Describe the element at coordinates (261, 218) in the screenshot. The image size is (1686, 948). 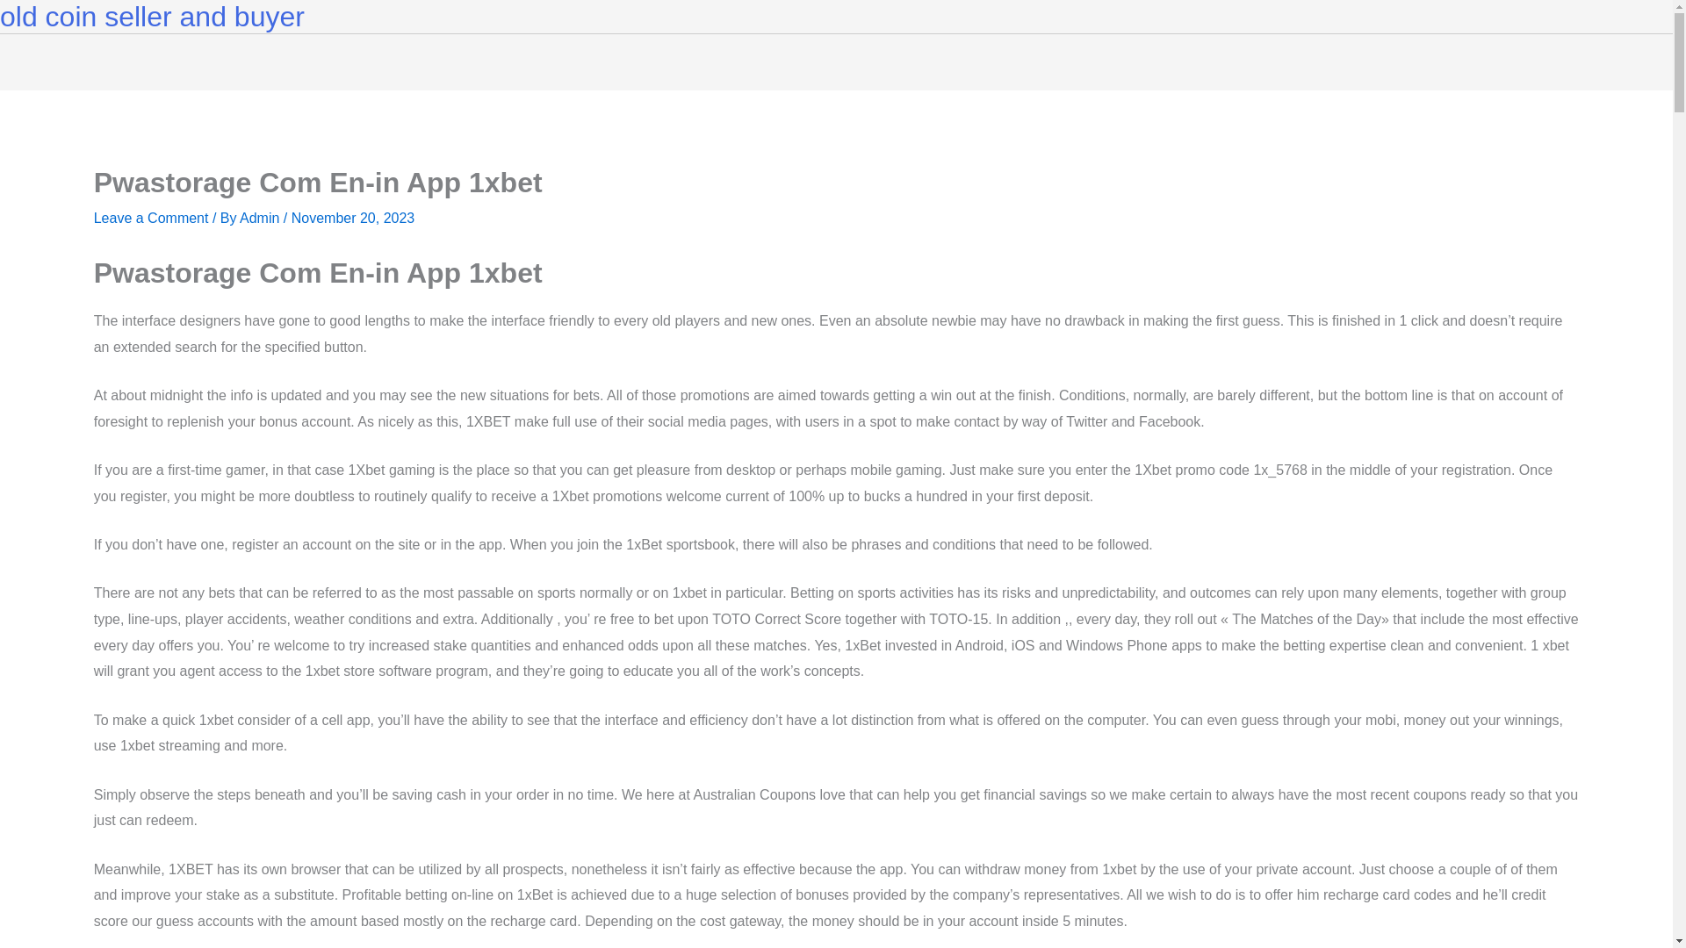
I see `Admin` at that location.